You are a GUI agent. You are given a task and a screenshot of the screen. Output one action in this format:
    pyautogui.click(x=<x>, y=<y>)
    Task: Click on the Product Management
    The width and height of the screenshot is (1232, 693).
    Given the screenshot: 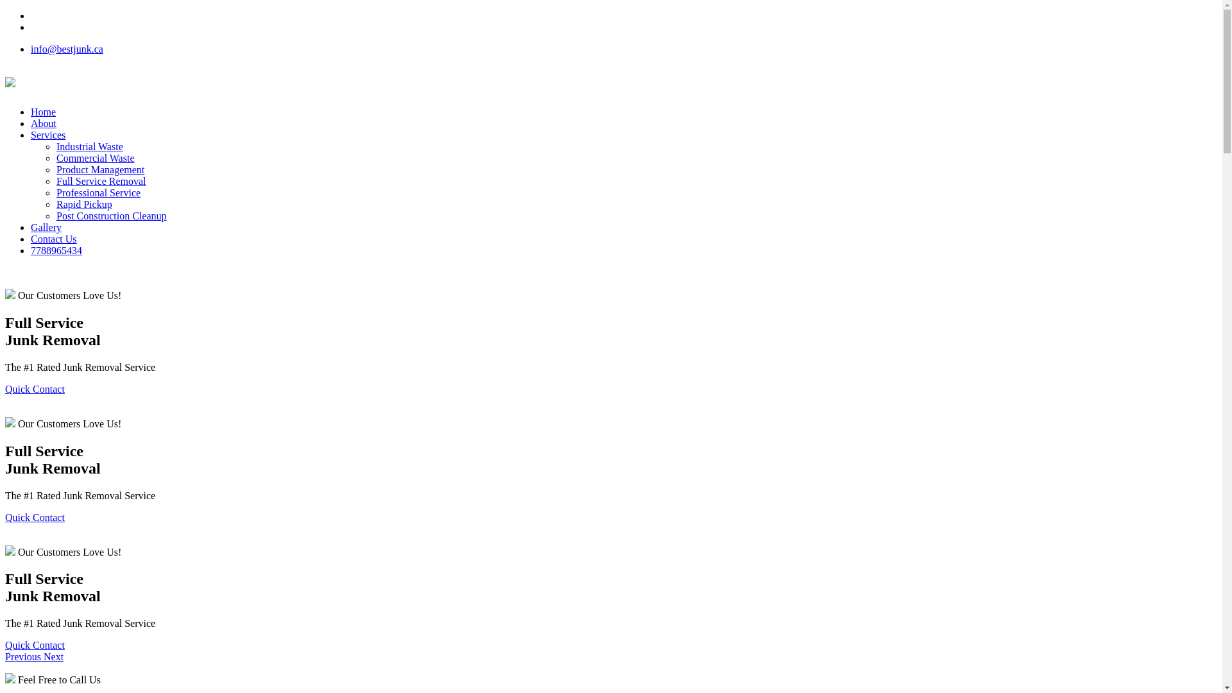 What is the action you would take?
    pyautogui.click(x=100, y=169)
    